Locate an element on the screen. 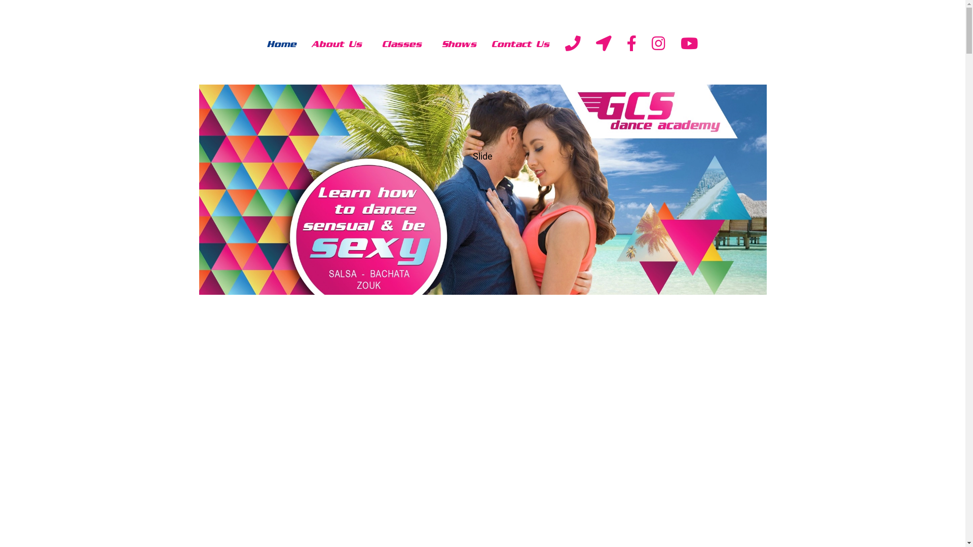  Shows is located at coordinates (460, 45).